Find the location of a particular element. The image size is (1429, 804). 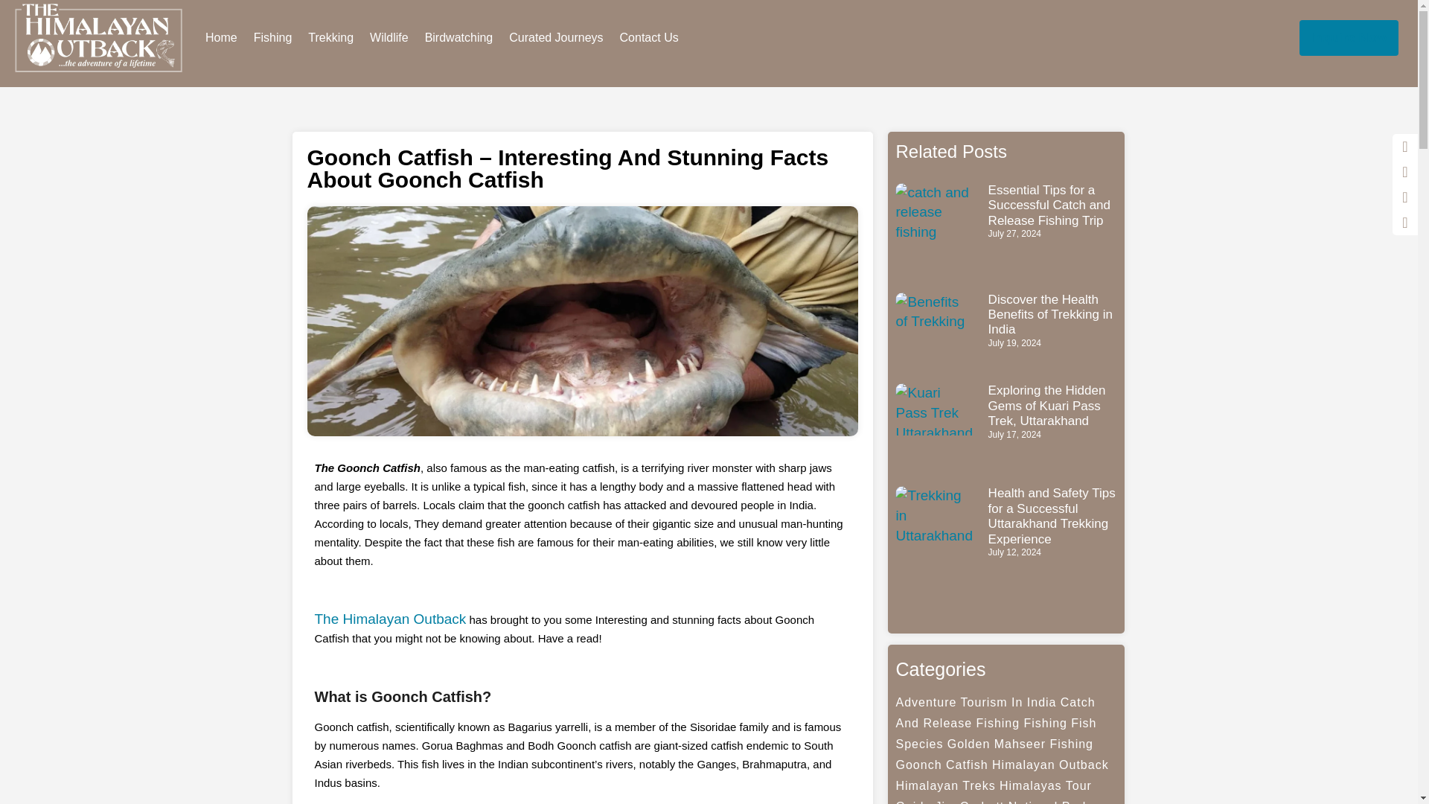

Discover the Health Benefits of Trekking in India is located at coordinates (1051, 314).